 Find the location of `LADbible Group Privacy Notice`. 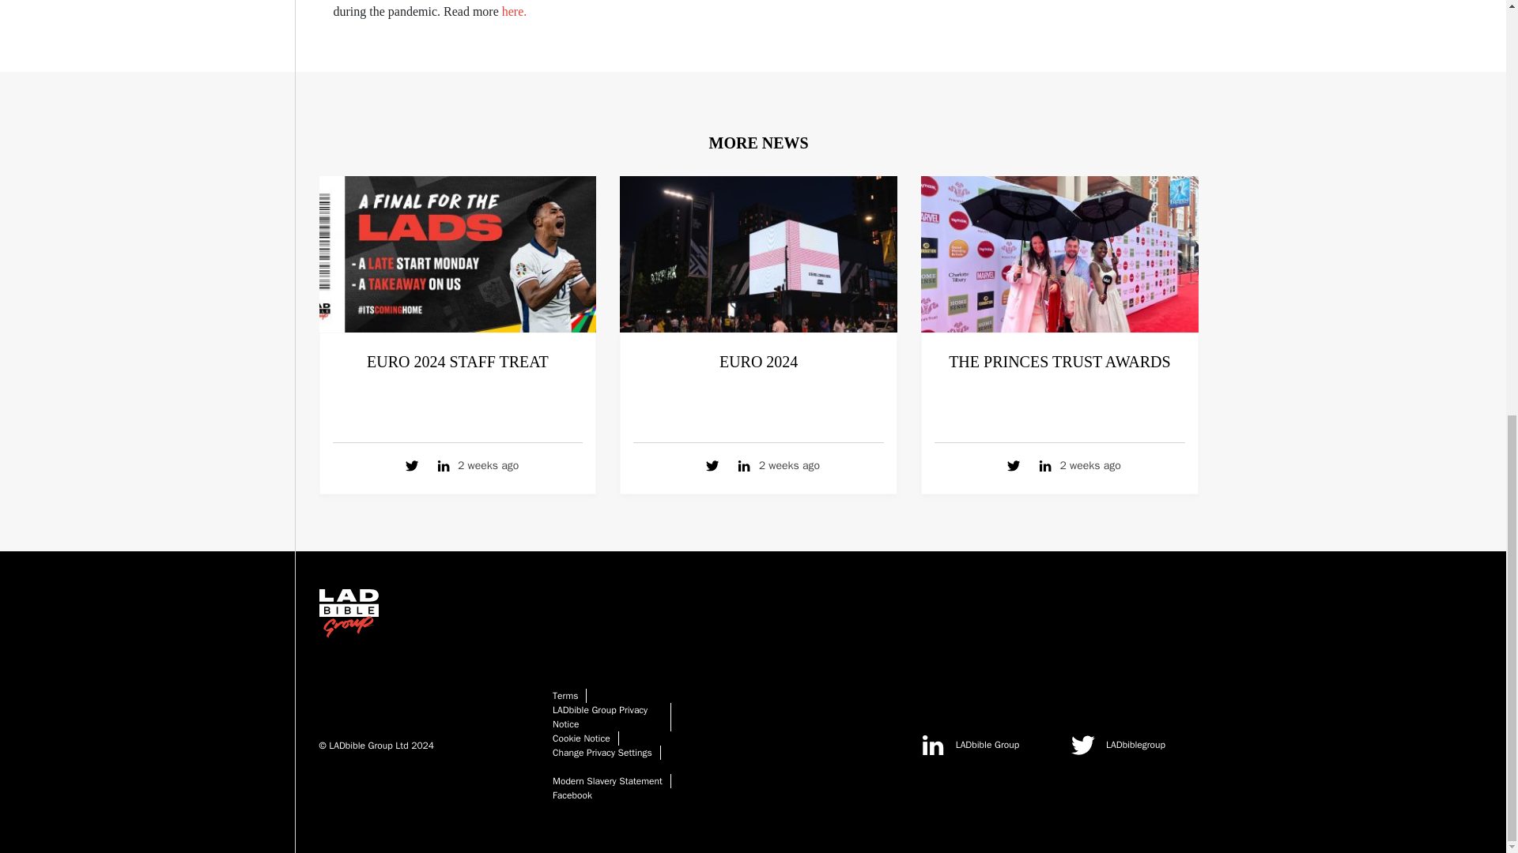

LADbible Group Privacy Notice is located at coordinates (599, 717).